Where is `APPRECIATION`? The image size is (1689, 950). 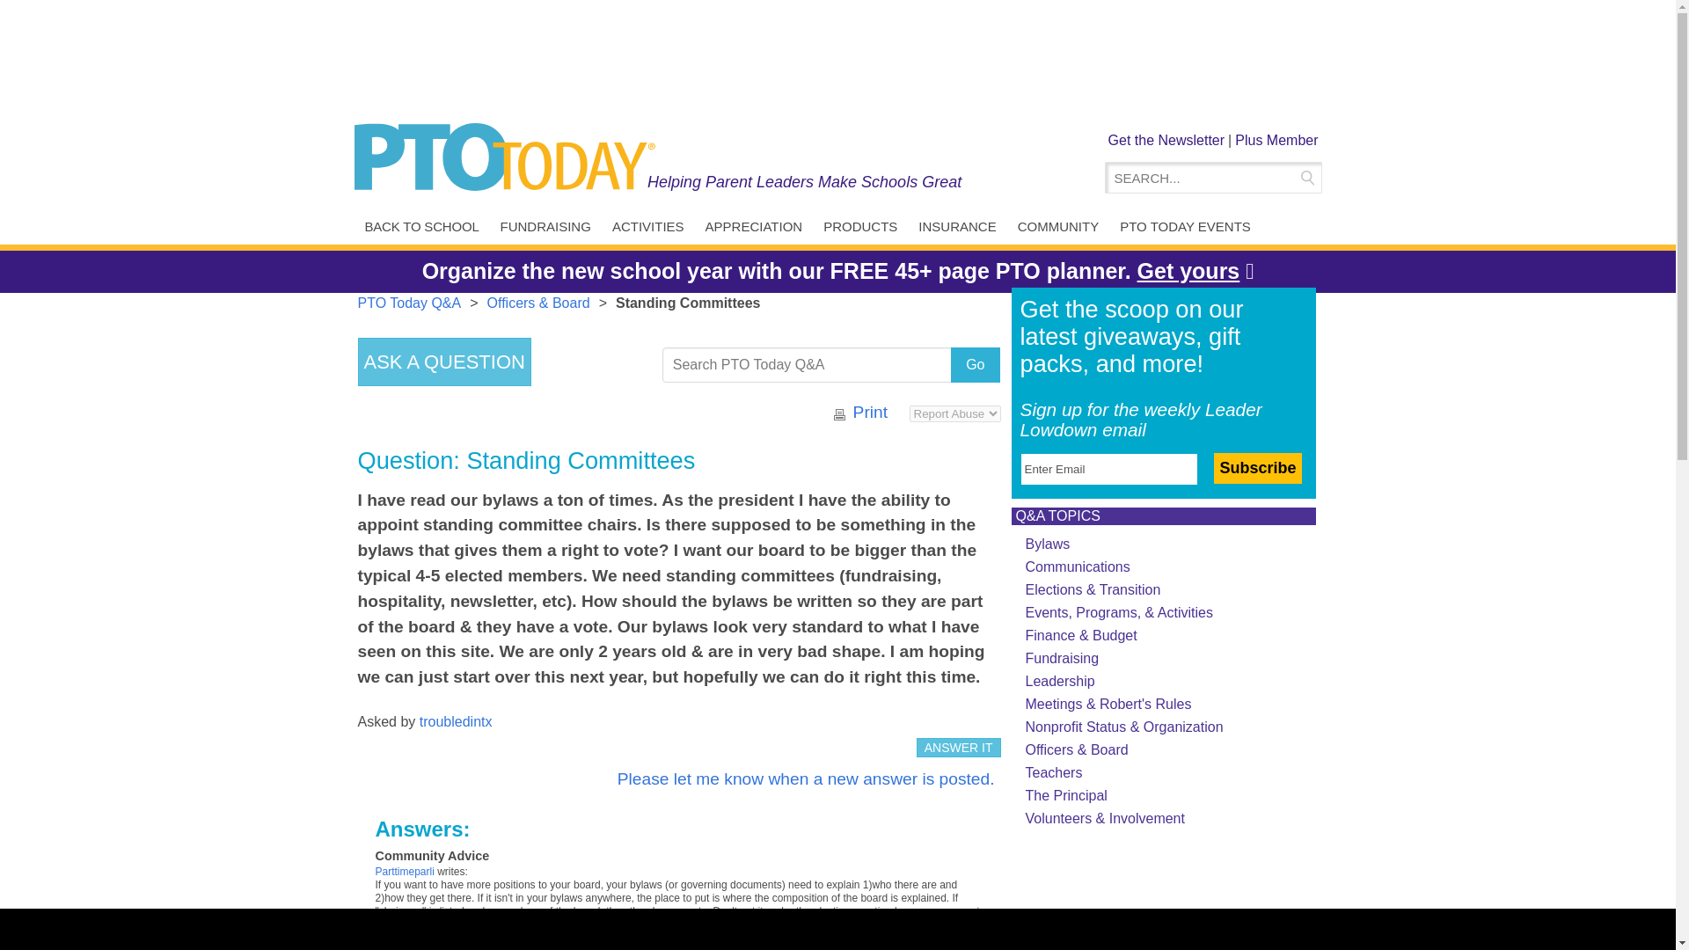
APPRECIATION is located at coordinates (754, 227).